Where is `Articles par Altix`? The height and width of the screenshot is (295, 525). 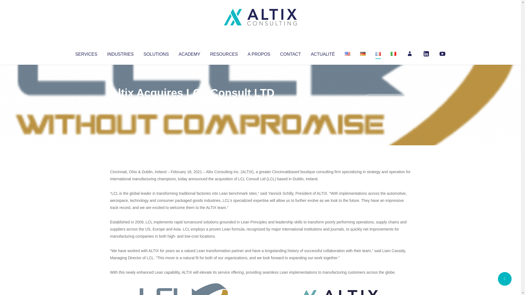
Articles par Altix is located at coordinates (120, 104).